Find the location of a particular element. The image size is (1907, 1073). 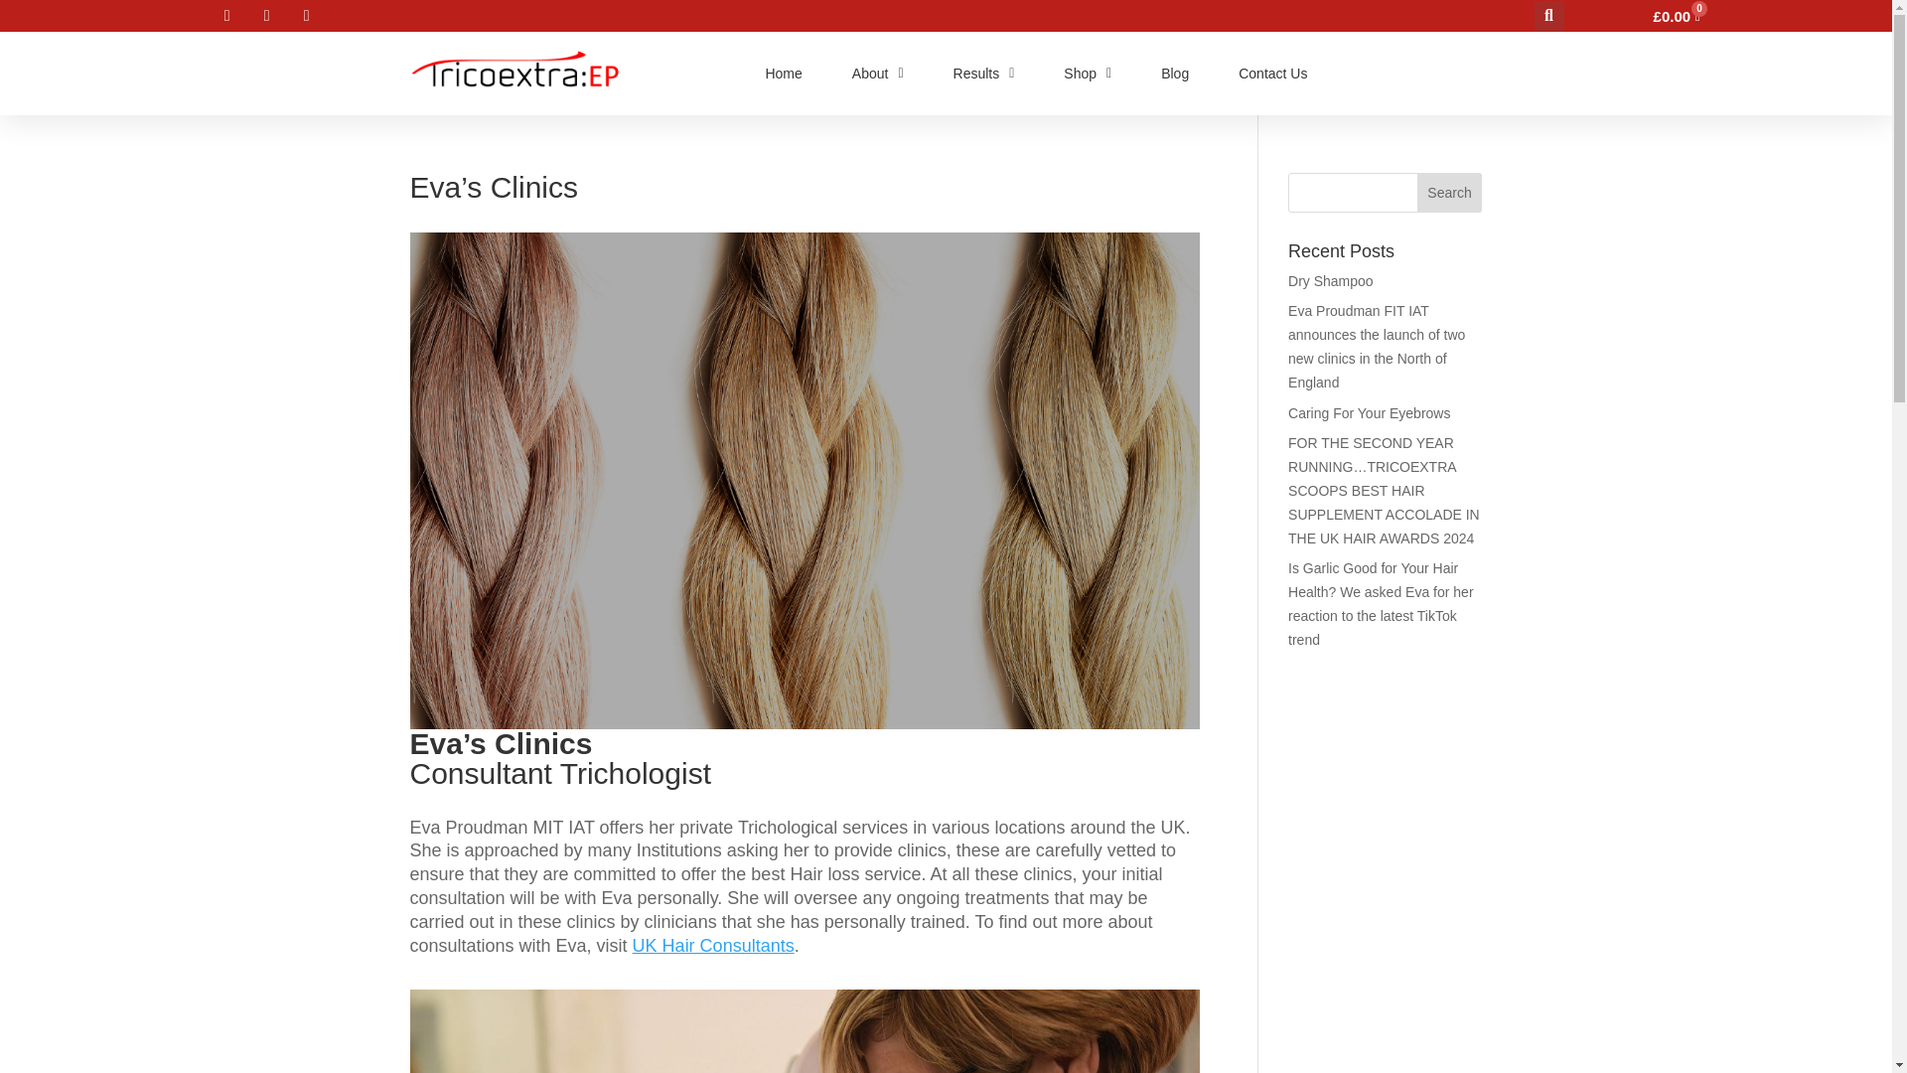

Results is located at coordinates (983, 74).